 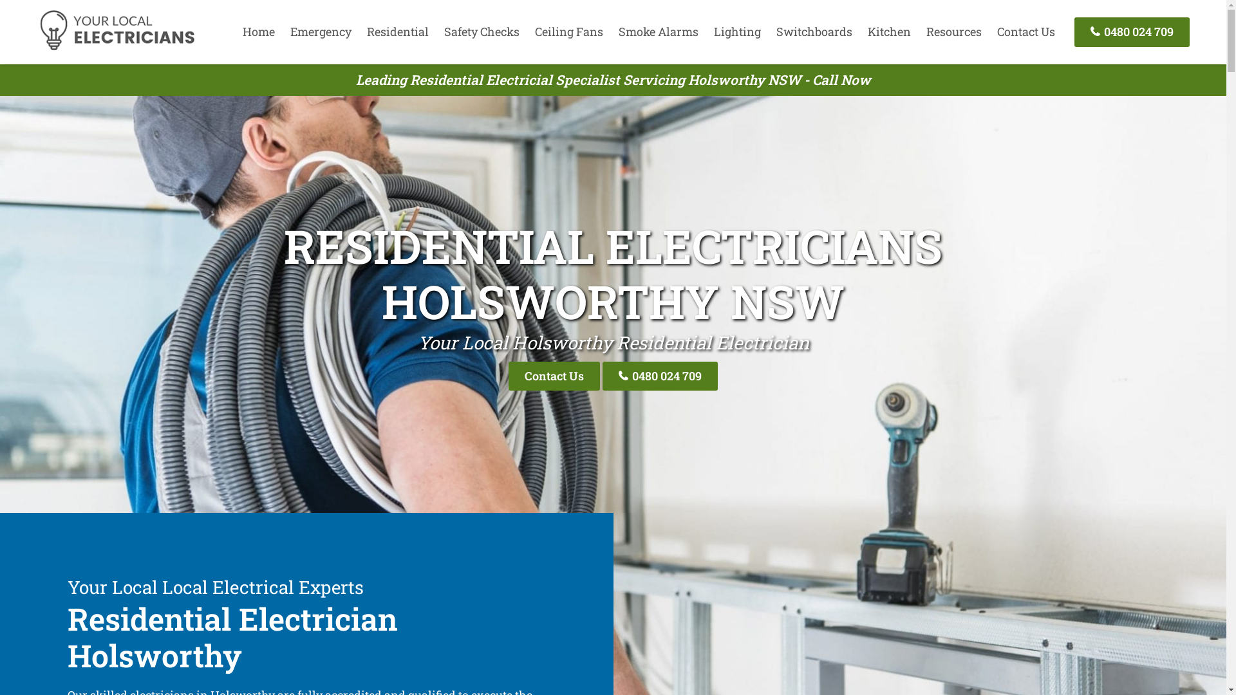 What do you see at coordinates (398, 32) in the screenshot?
I see `Residential` at bounding box center [398, 32].